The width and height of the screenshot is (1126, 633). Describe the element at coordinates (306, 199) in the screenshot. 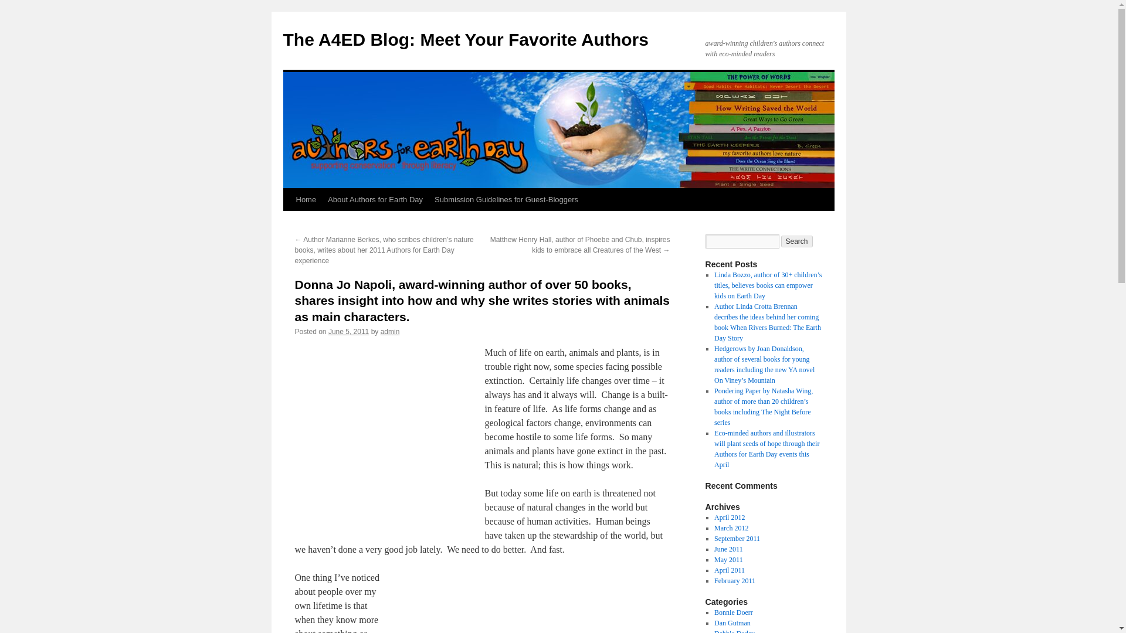

I see `Home` at that location.